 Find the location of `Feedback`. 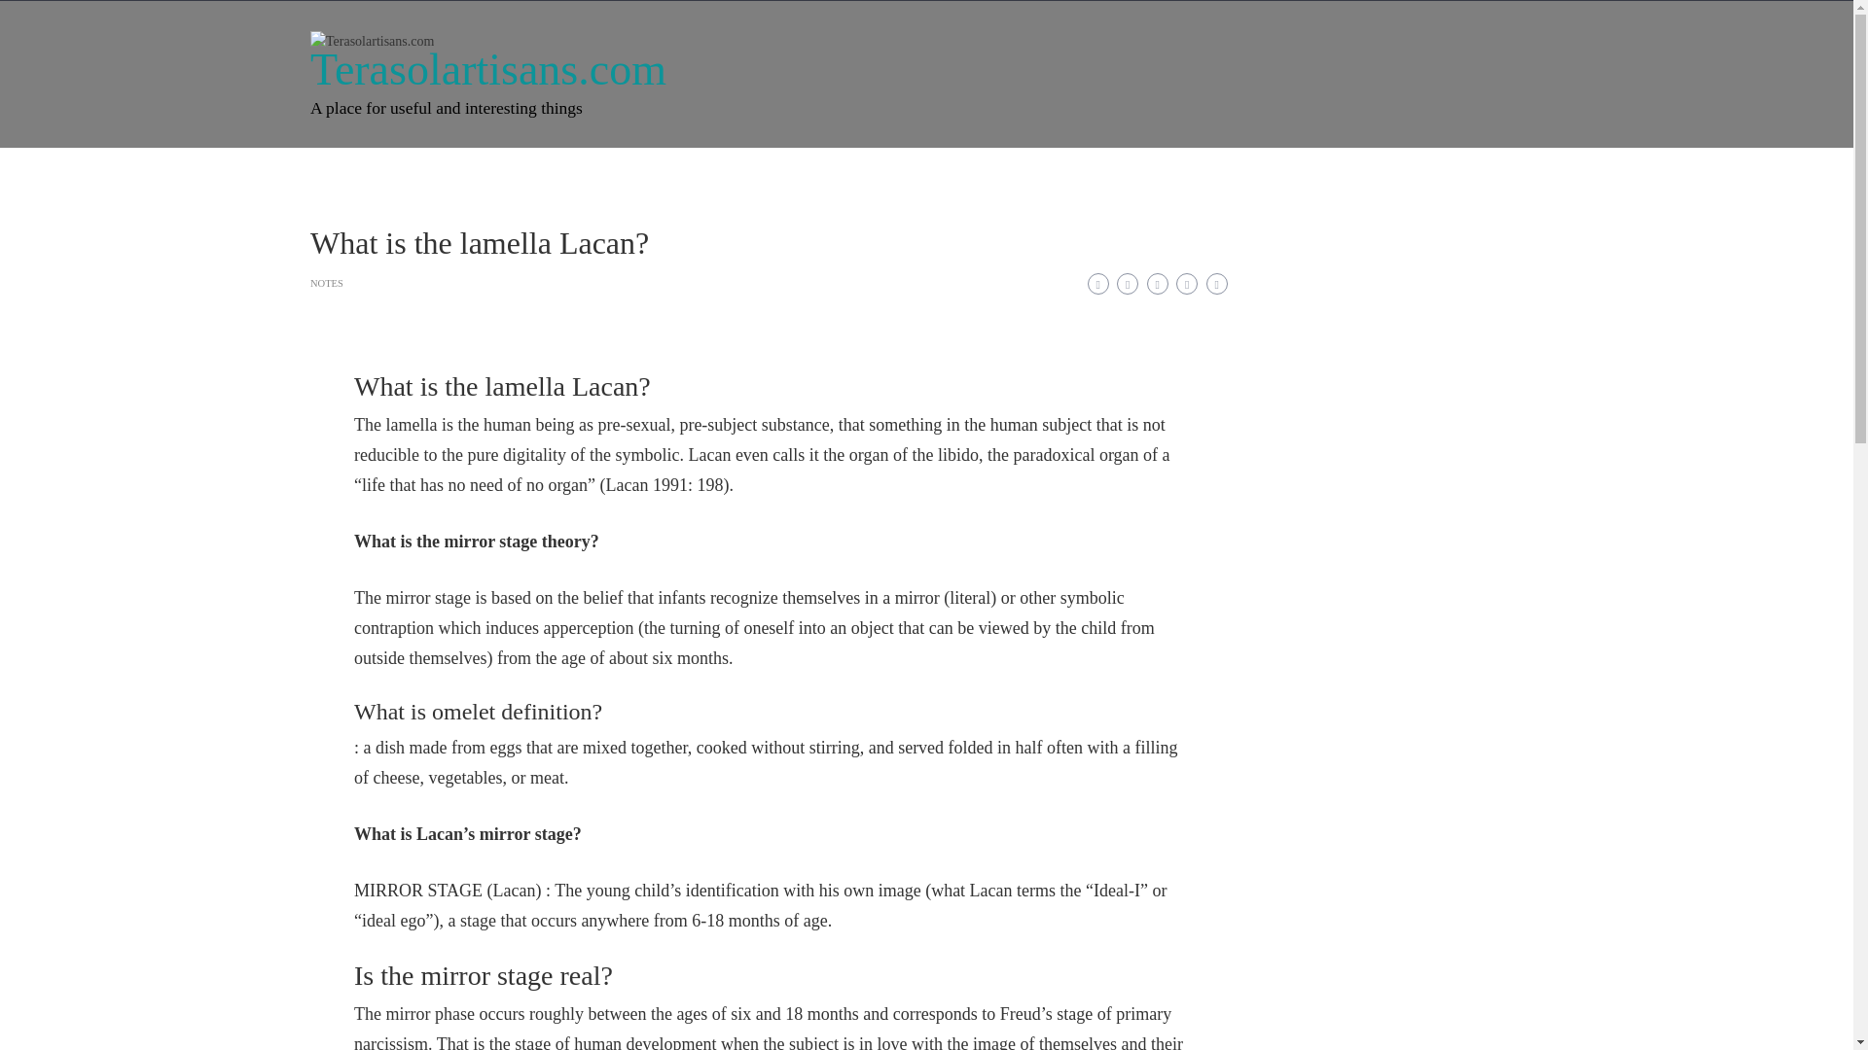

Feedback is located at coordinates (976, 173).